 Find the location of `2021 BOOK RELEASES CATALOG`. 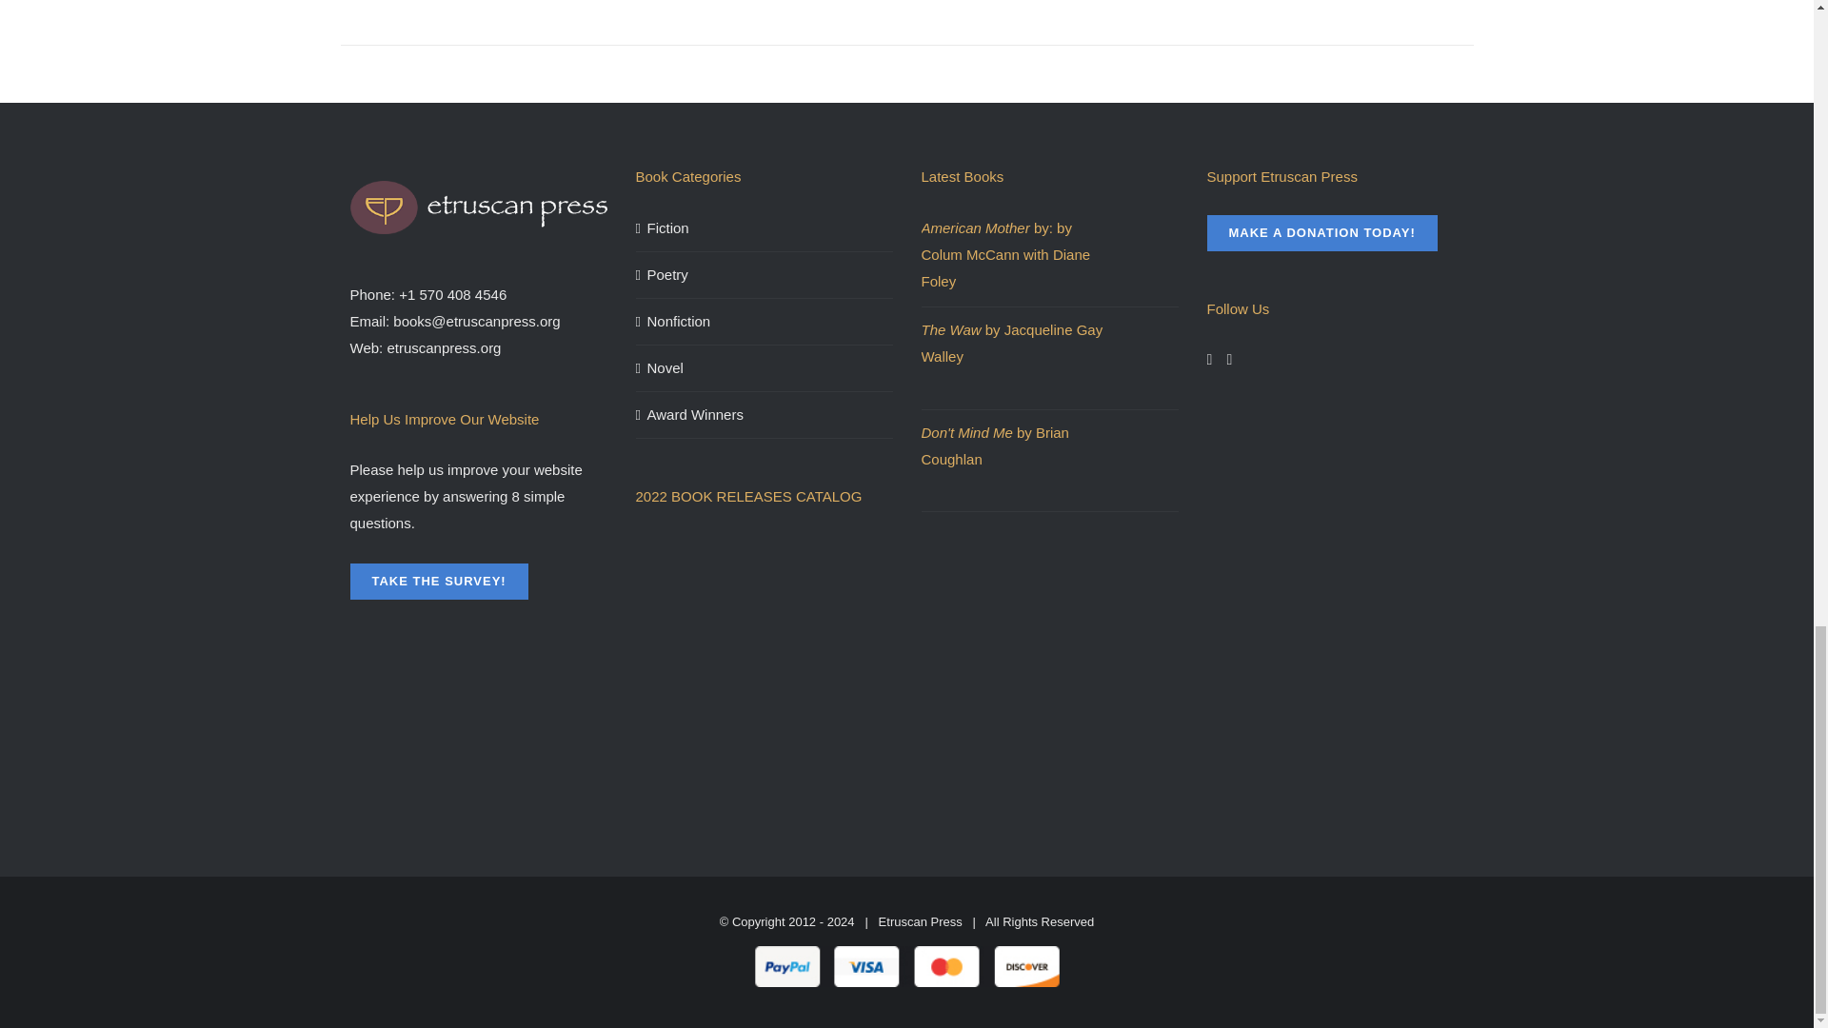

2021 BOOK RELEASES CATALOG is located at coordinates (751, 676).